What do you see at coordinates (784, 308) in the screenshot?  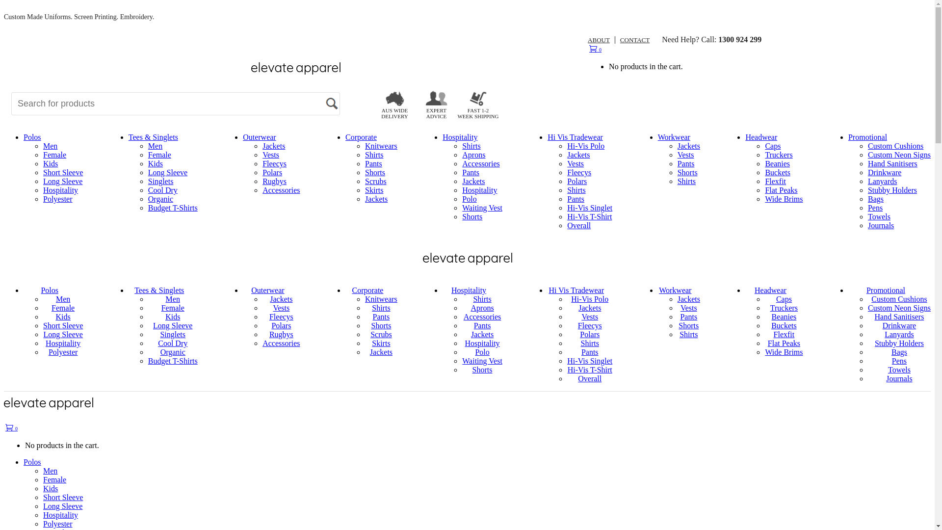 I see `Truckers` at bounding box center [784, 308].